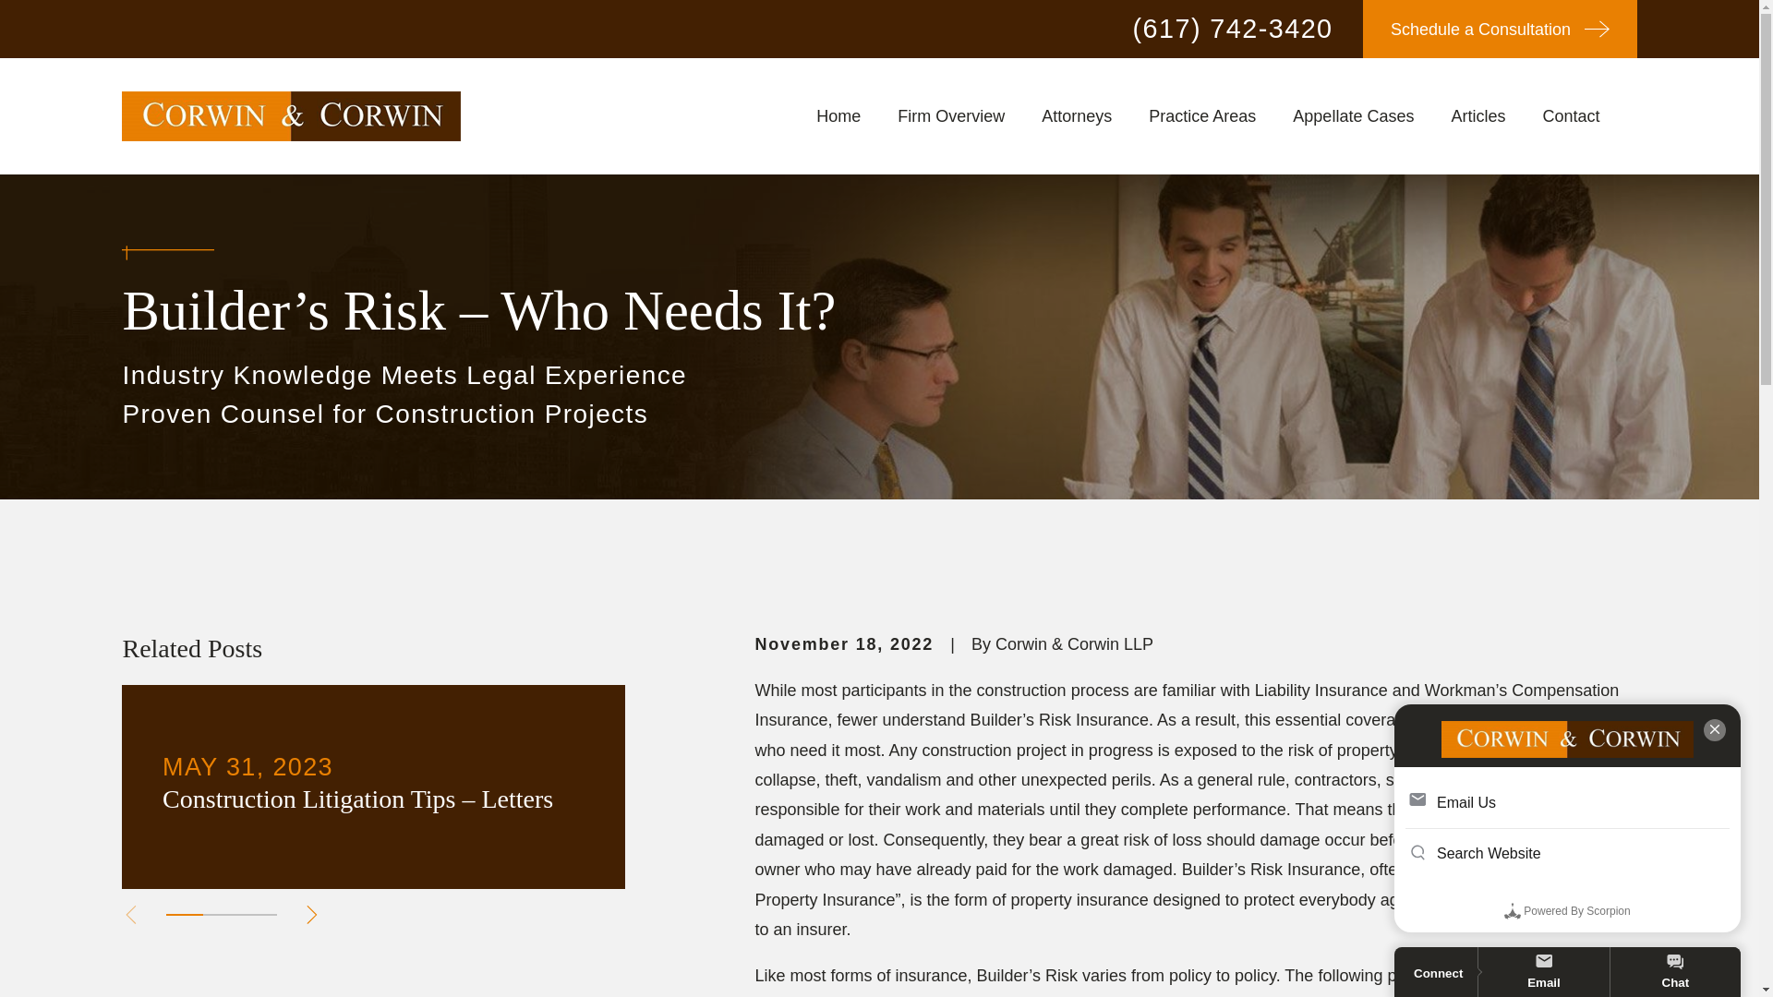 Image resolution: width=1773 pixels, height=997 pixels. What do you see at coordinates (1202, 115) in the screenshot?
I see `Practice Areas` at bounding box center [1202, 115].